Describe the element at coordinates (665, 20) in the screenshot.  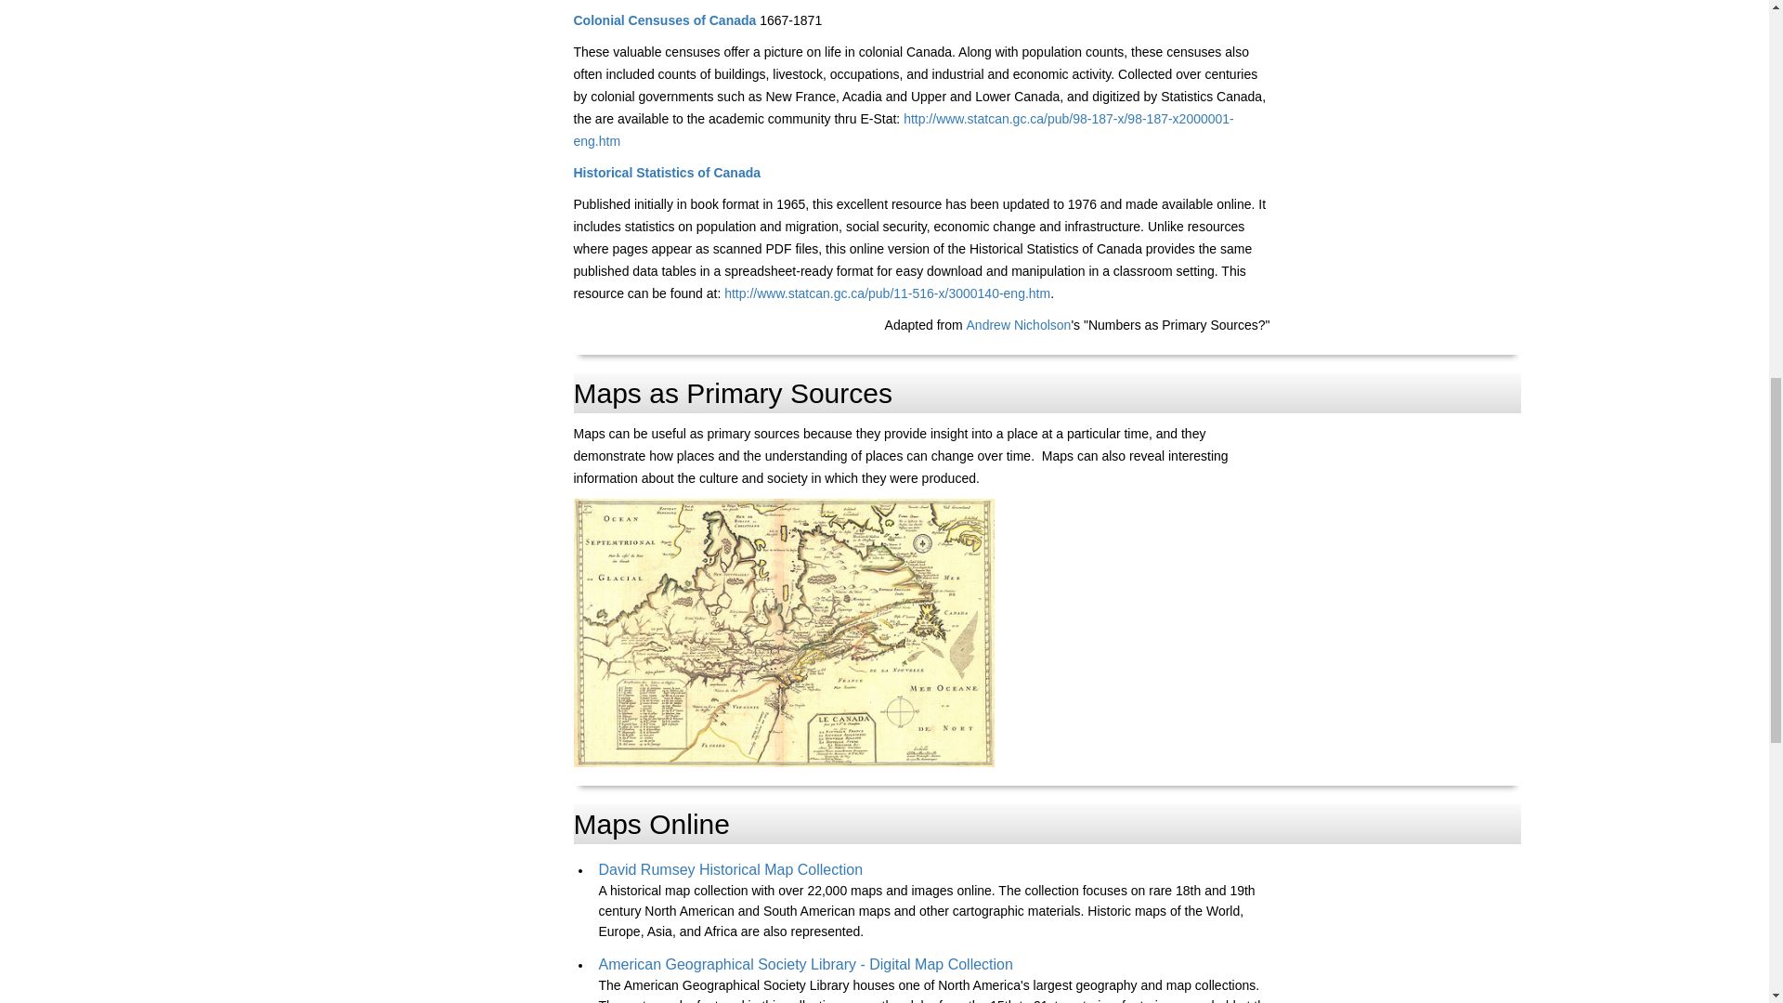
I see `Colonial Censuses of Canada` at that location.